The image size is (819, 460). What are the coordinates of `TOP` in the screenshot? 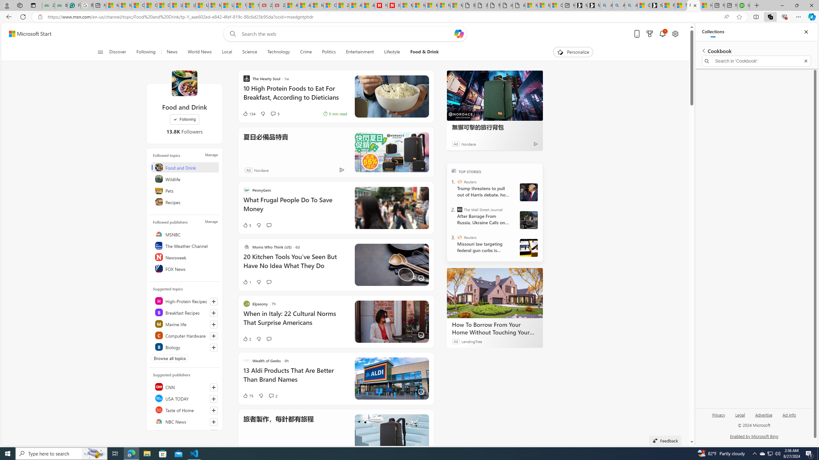 It's located at (454, 170).